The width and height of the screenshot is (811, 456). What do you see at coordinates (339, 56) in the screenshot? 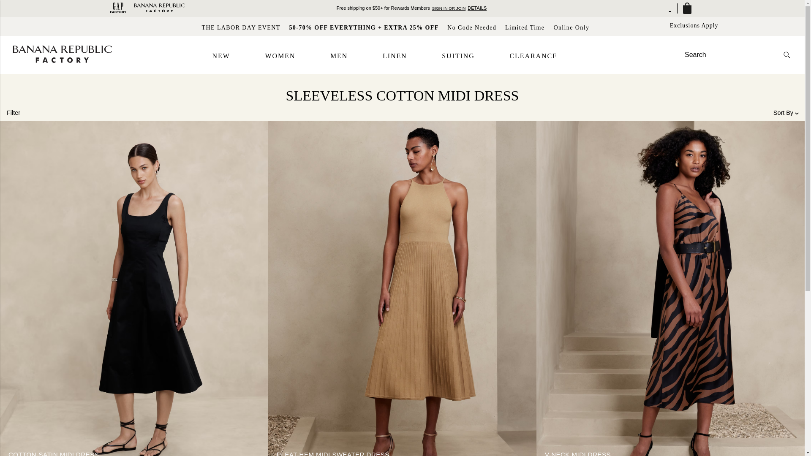
I see `MEN` at bounding box center [339, 56].